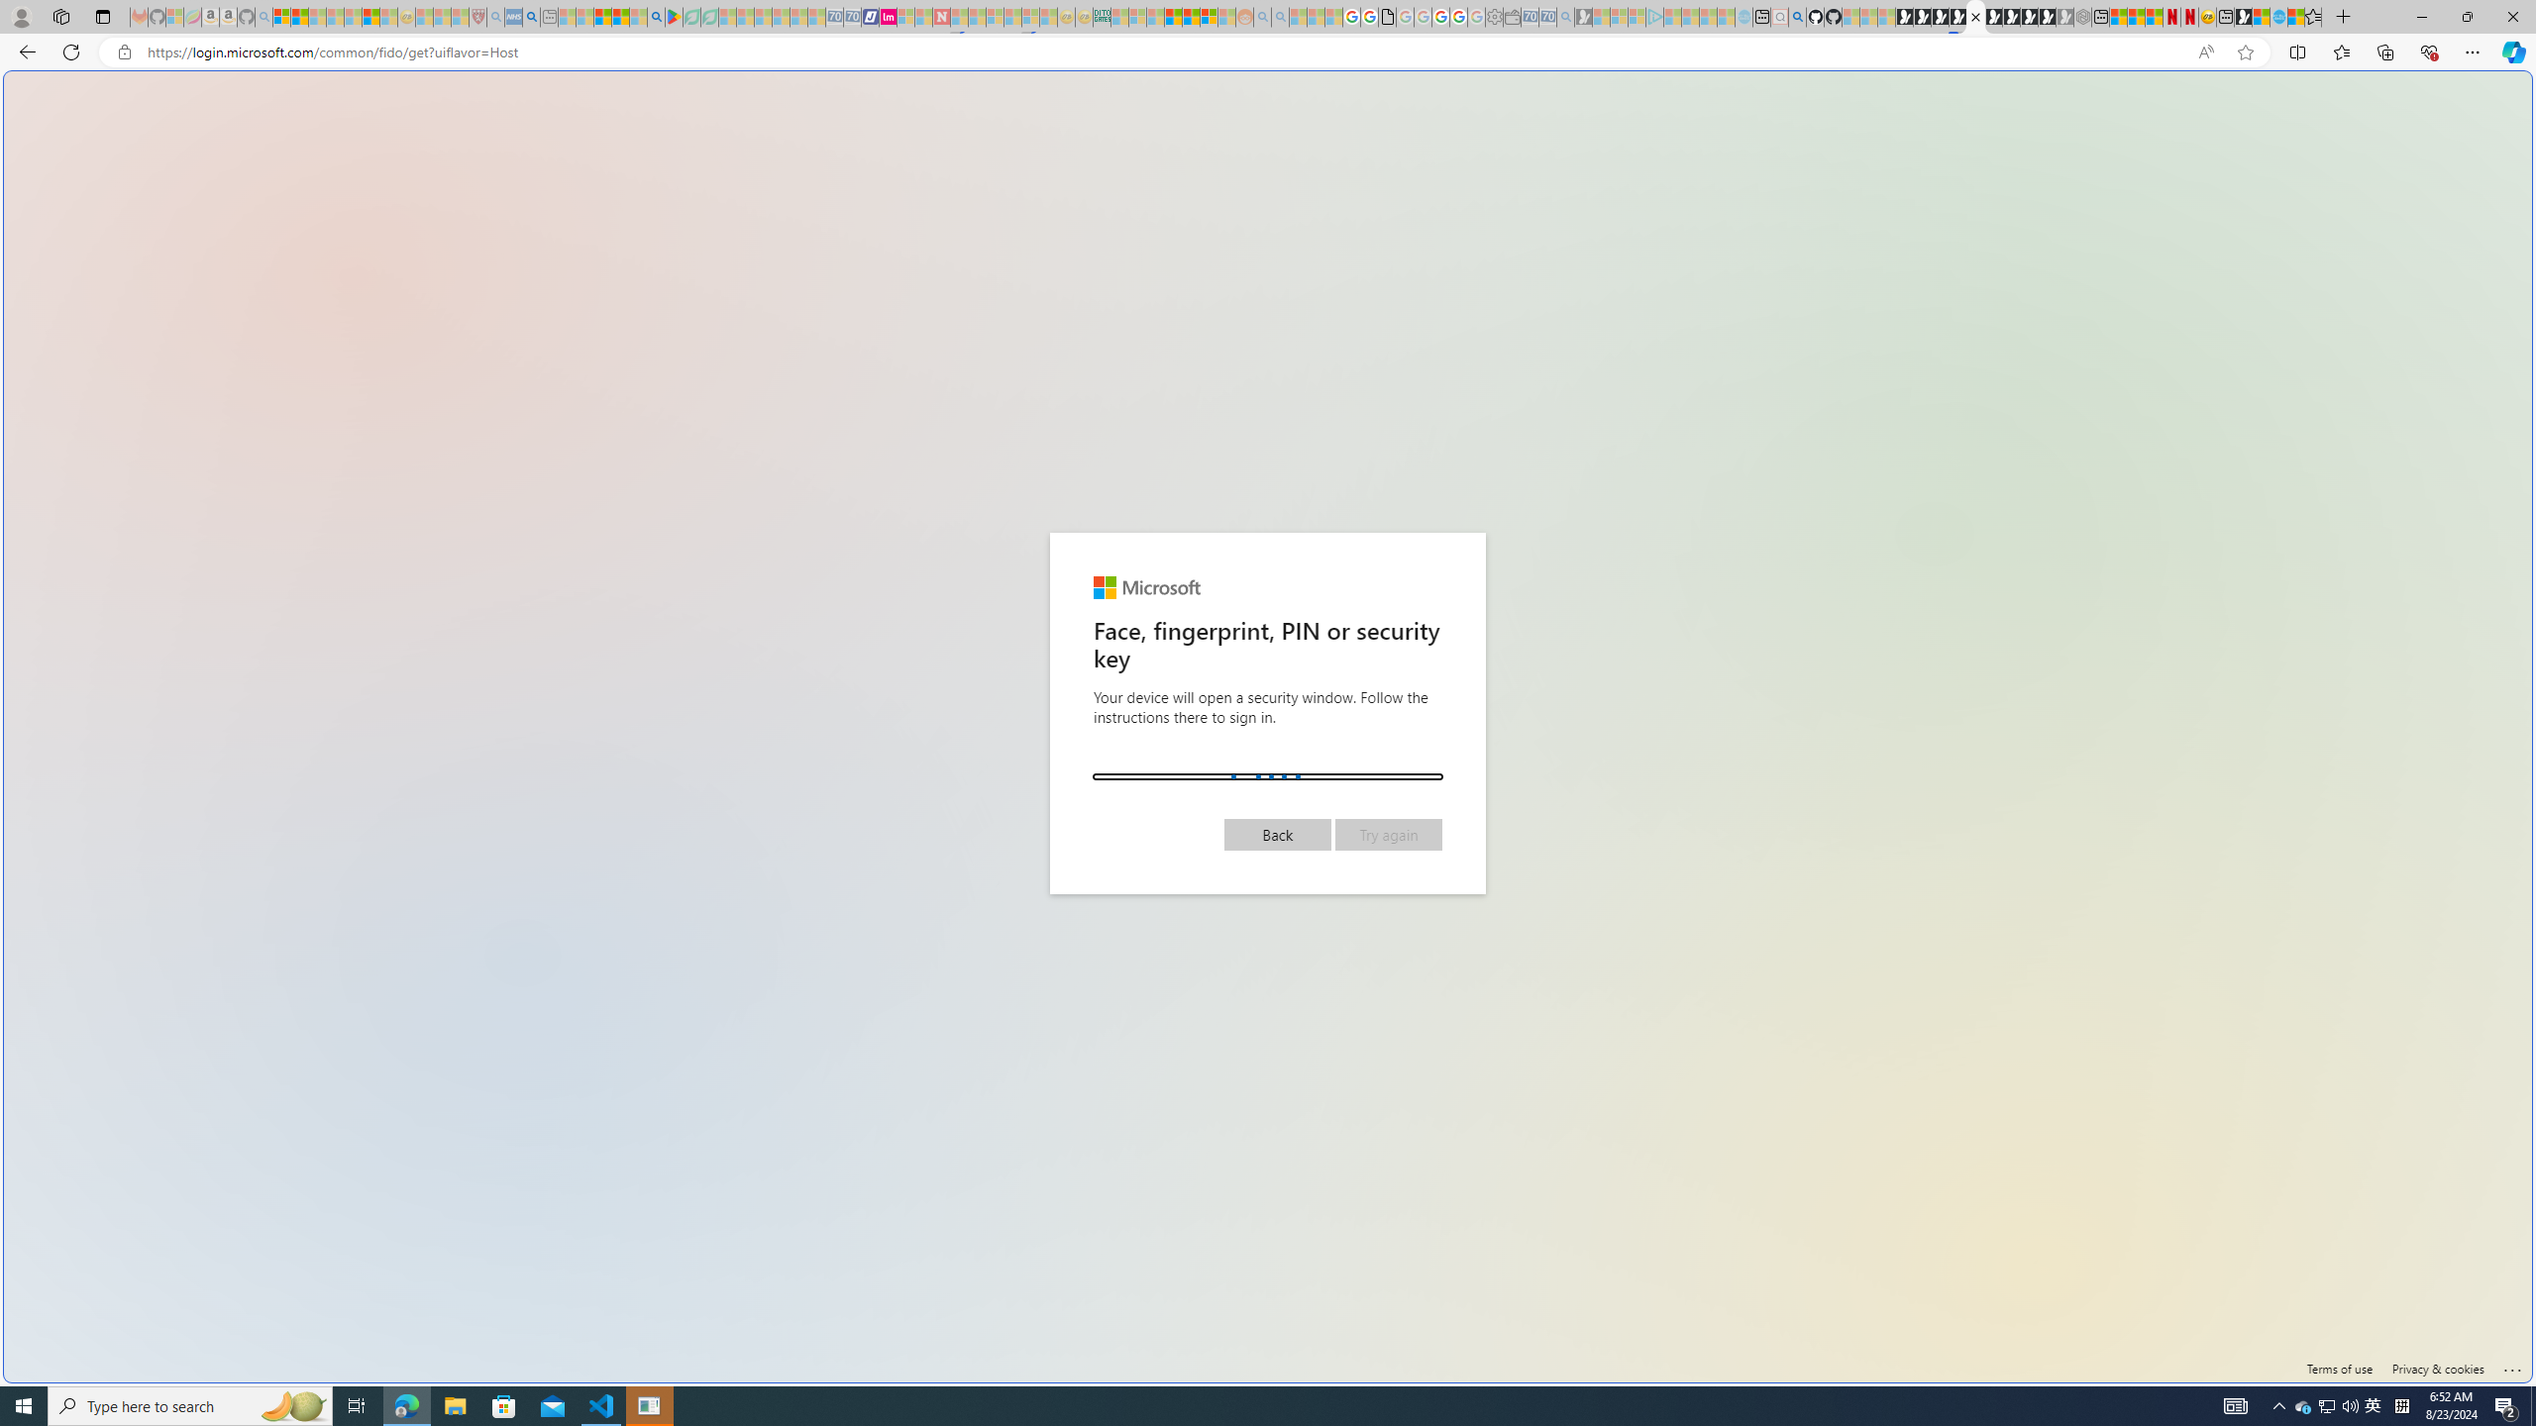 This screenshot has height=1426, width=2536. What do you see at coordinates (1607, 677) in the screenshot?
I see `utah sues federal government - Search` at bounding box center [1607, 677].